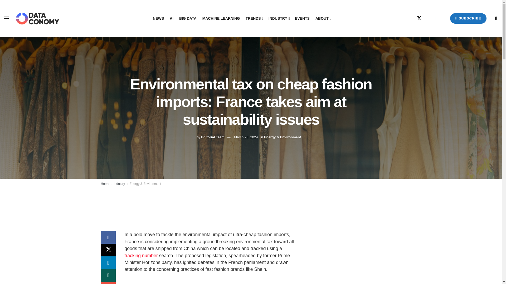 The height and width of the screenshot is (284, 506). Describe the element at coordinates (279, 18) in the screenshot. I see `INDUSTRY` at that location.